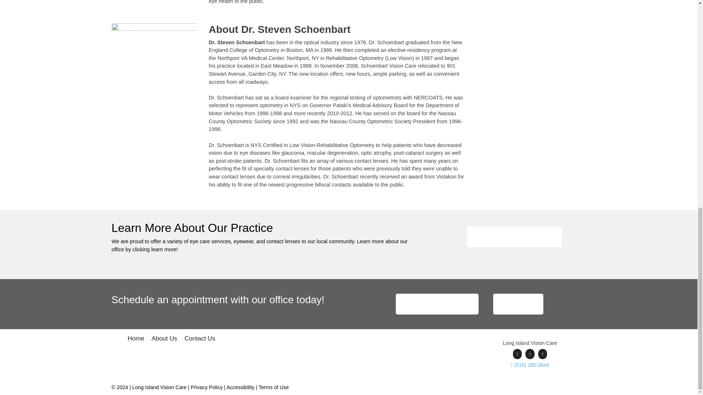 This screenshot has width=703, height=395. What do you see at coordinates (240, 387) in the screenshot?
I see `Accessibility` at bounding box center [240, 387].